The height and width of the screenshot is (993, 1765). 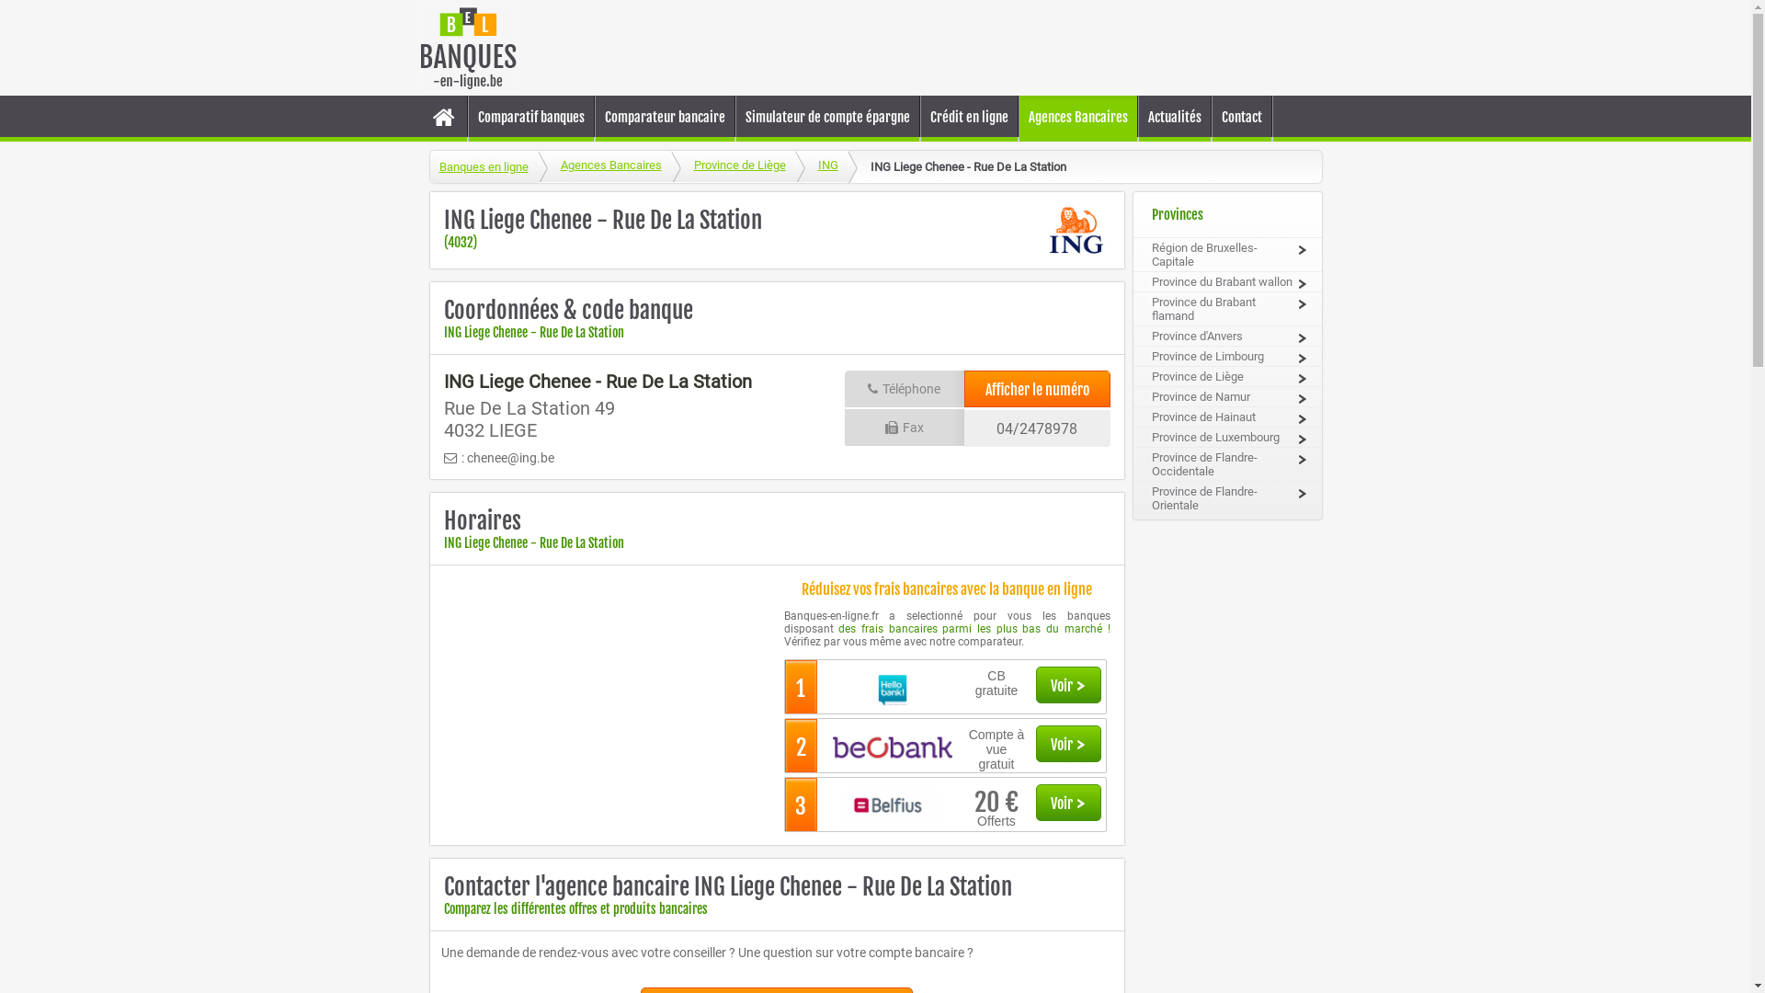 I want to click on Province du Brabant wallon, so click(x=1226, y=281).